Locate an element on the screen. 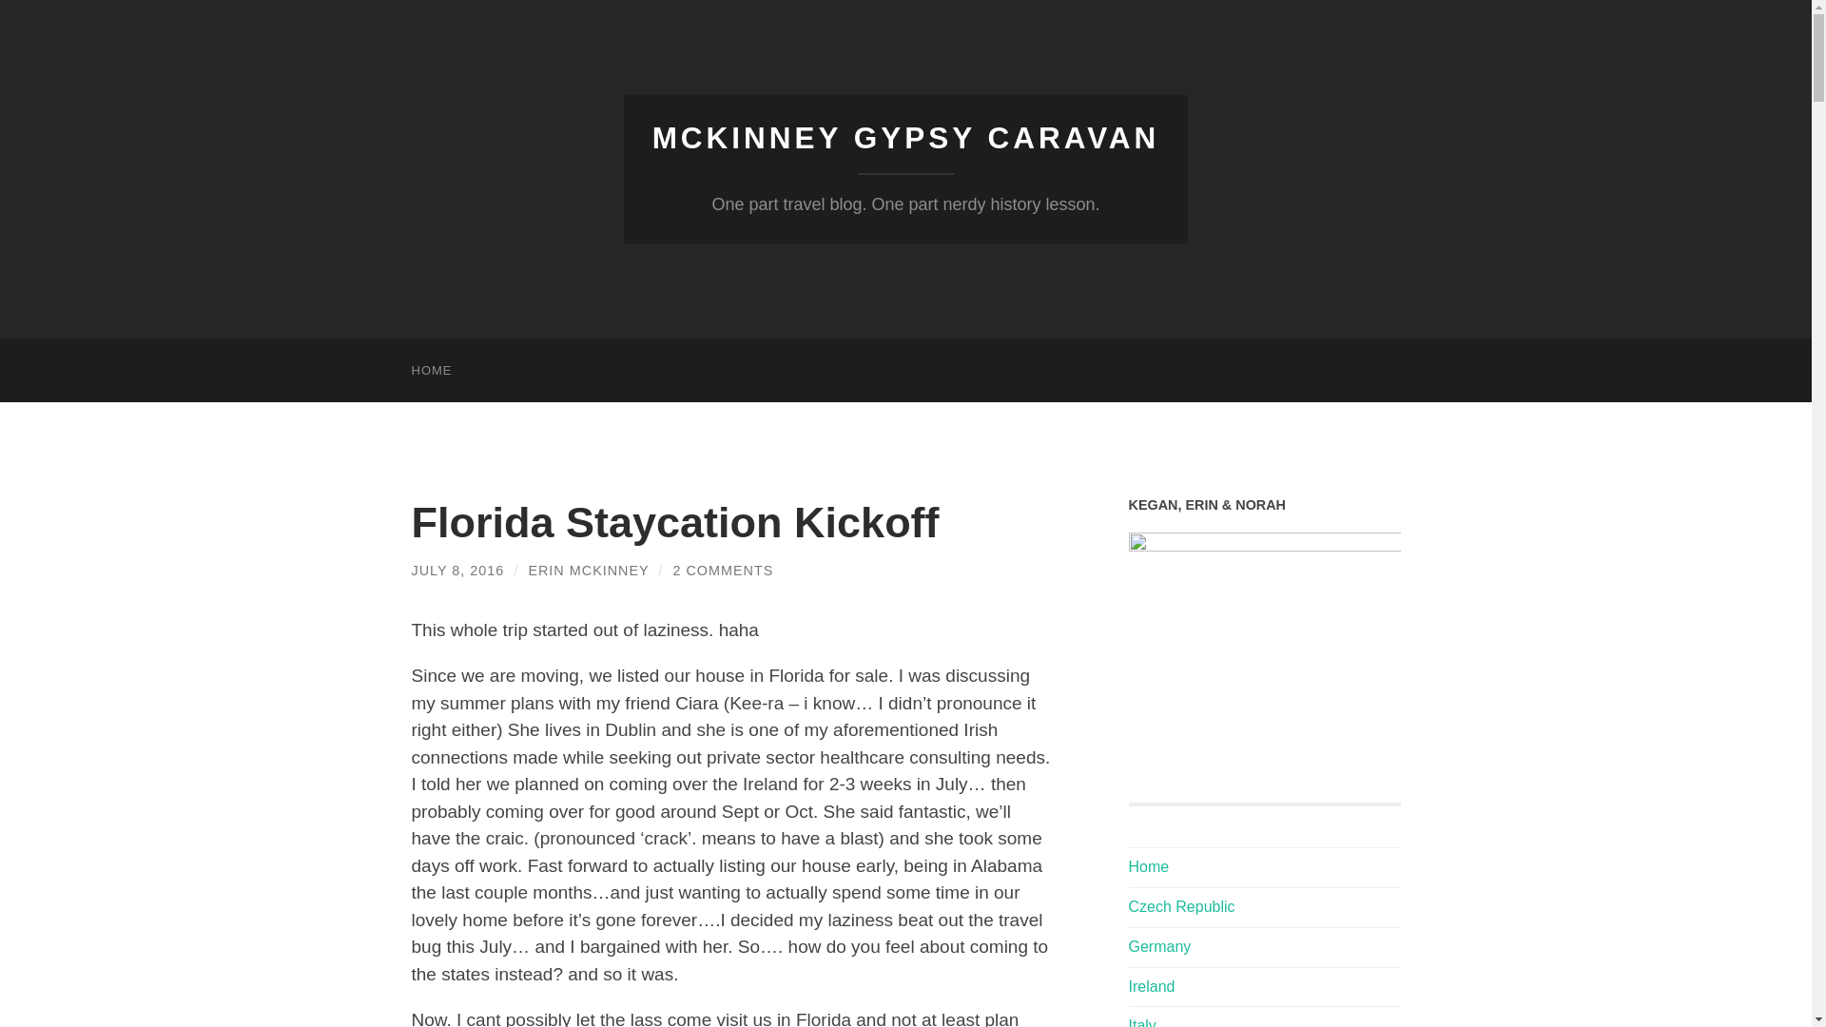  MCKINNEY GYPSY CARAVAN is located at coordinates (905, 138).